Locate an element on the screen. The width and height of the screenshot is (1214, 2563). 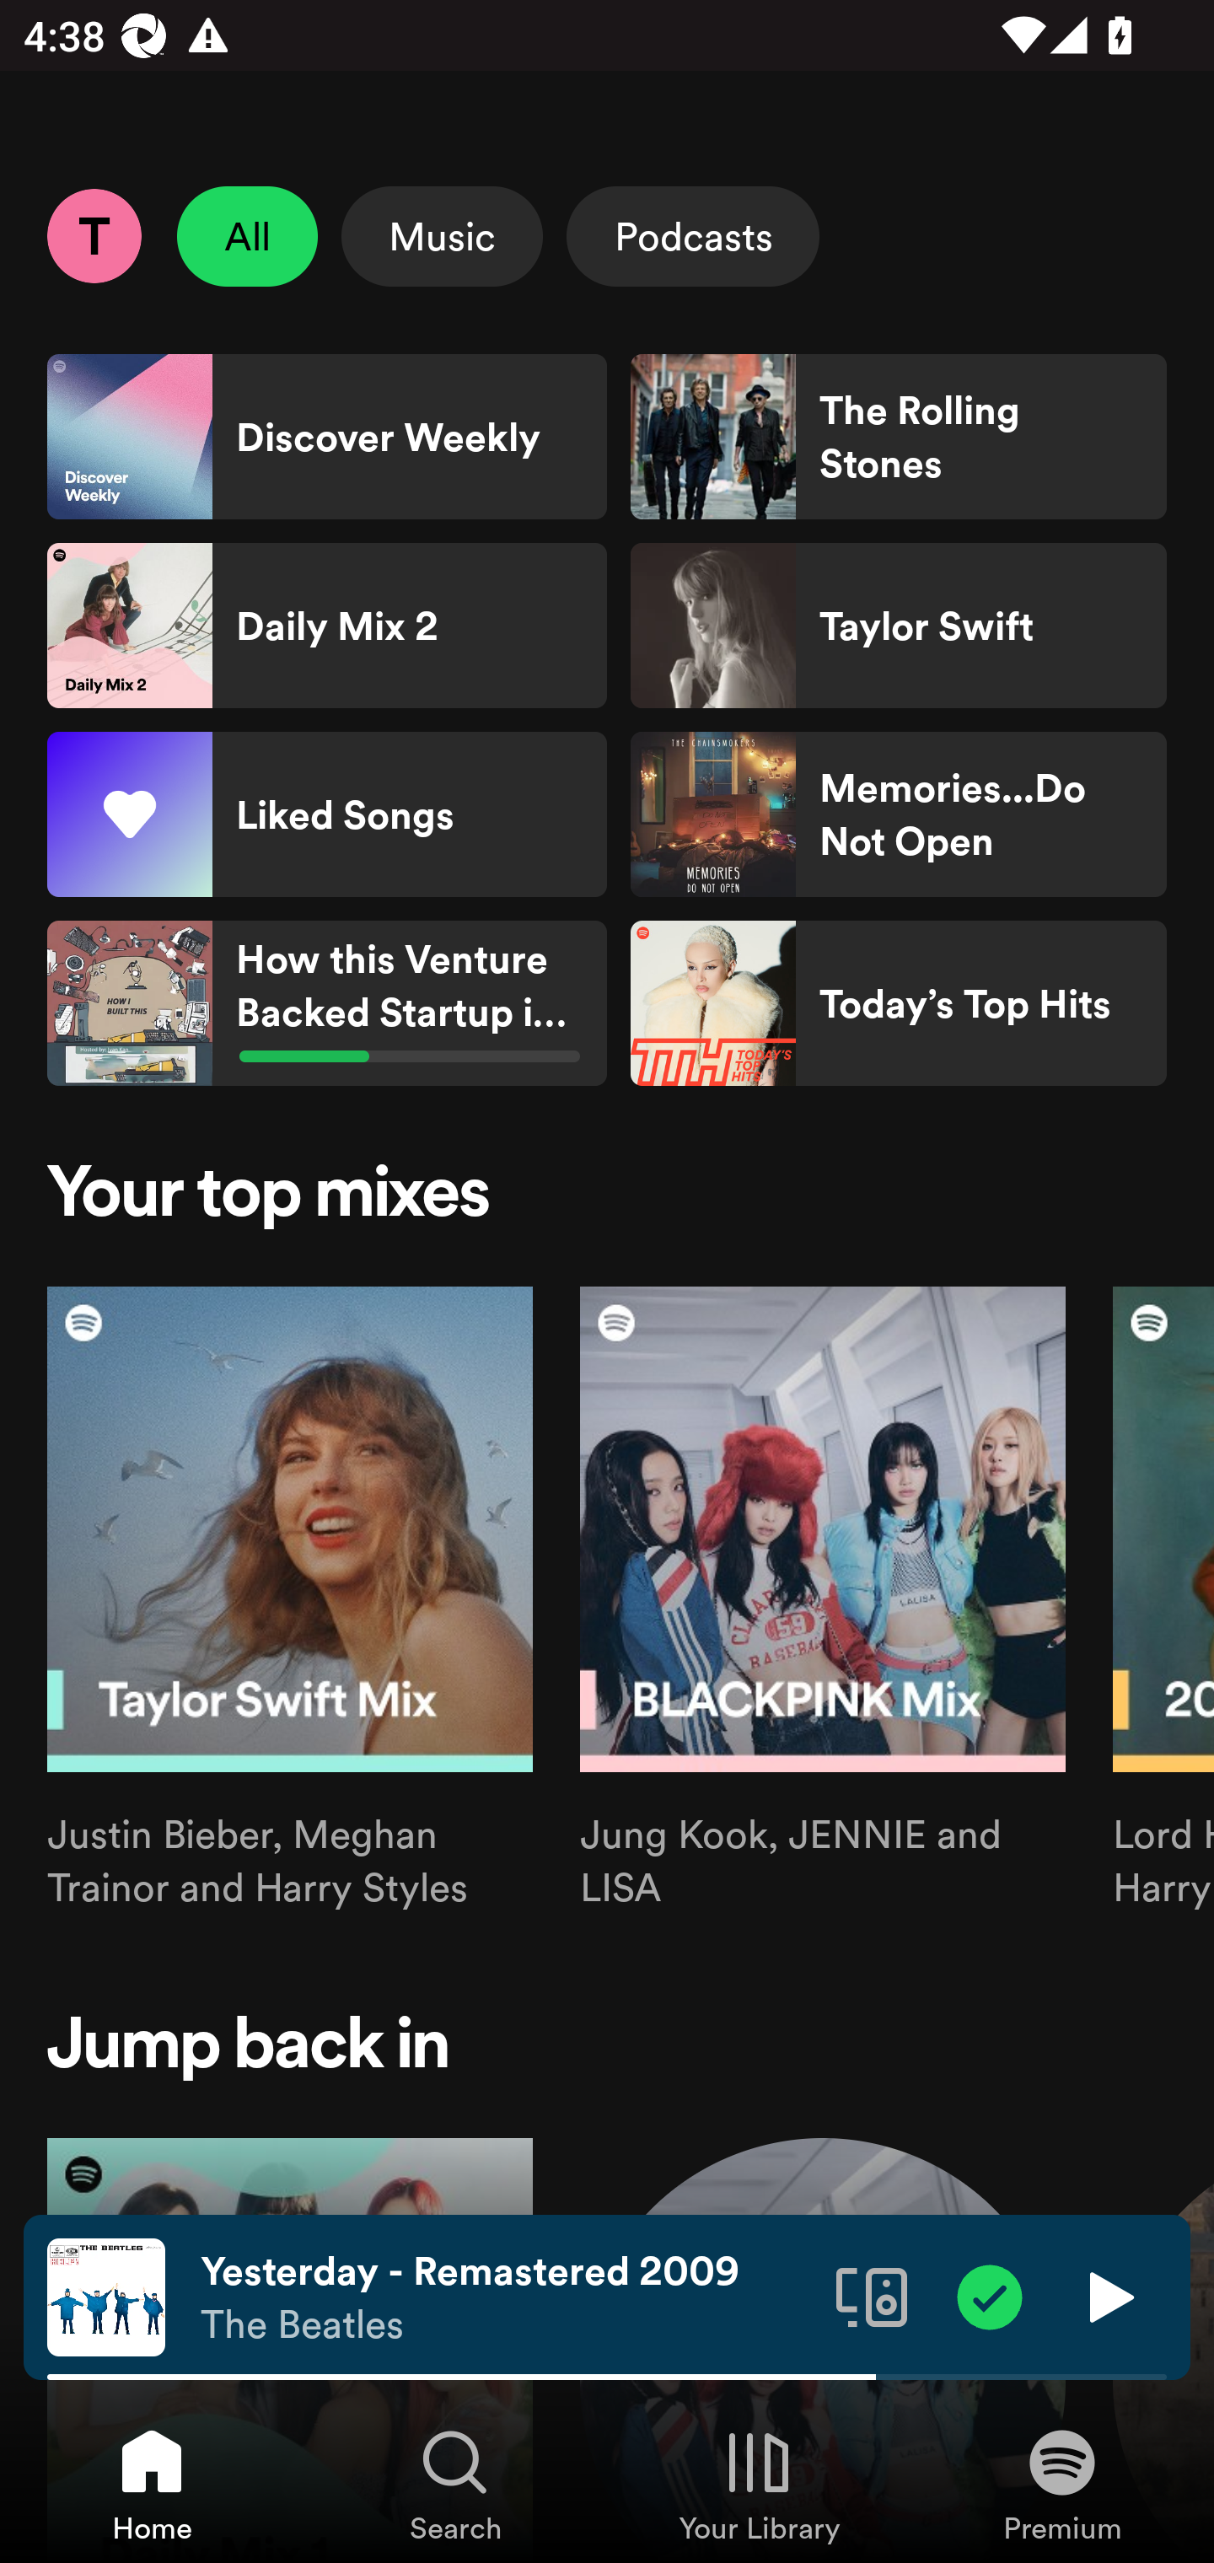
Your Library, Tab 3 of 4 Your Library Your Library is located at coordinates (759, 2484).